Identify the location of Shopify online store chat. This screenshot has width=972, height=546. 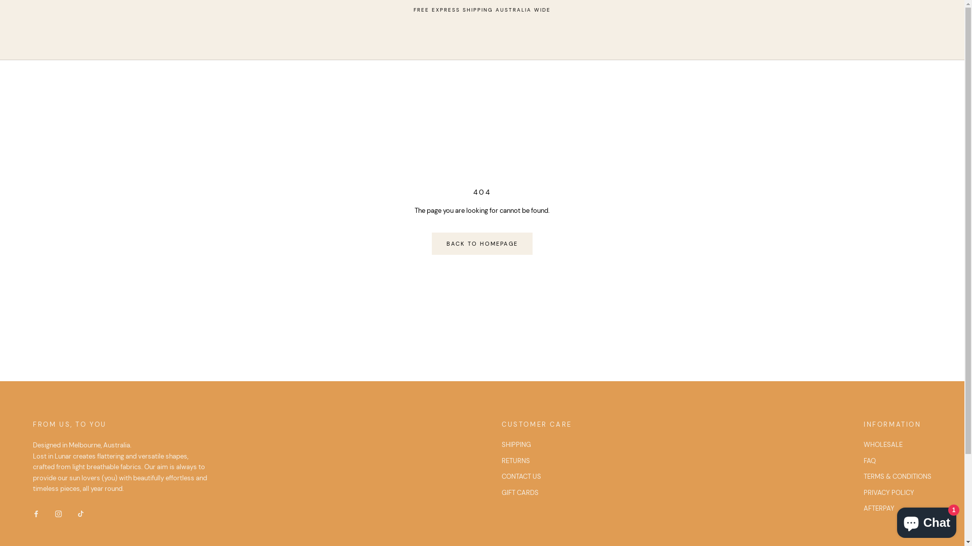
(926, 521).